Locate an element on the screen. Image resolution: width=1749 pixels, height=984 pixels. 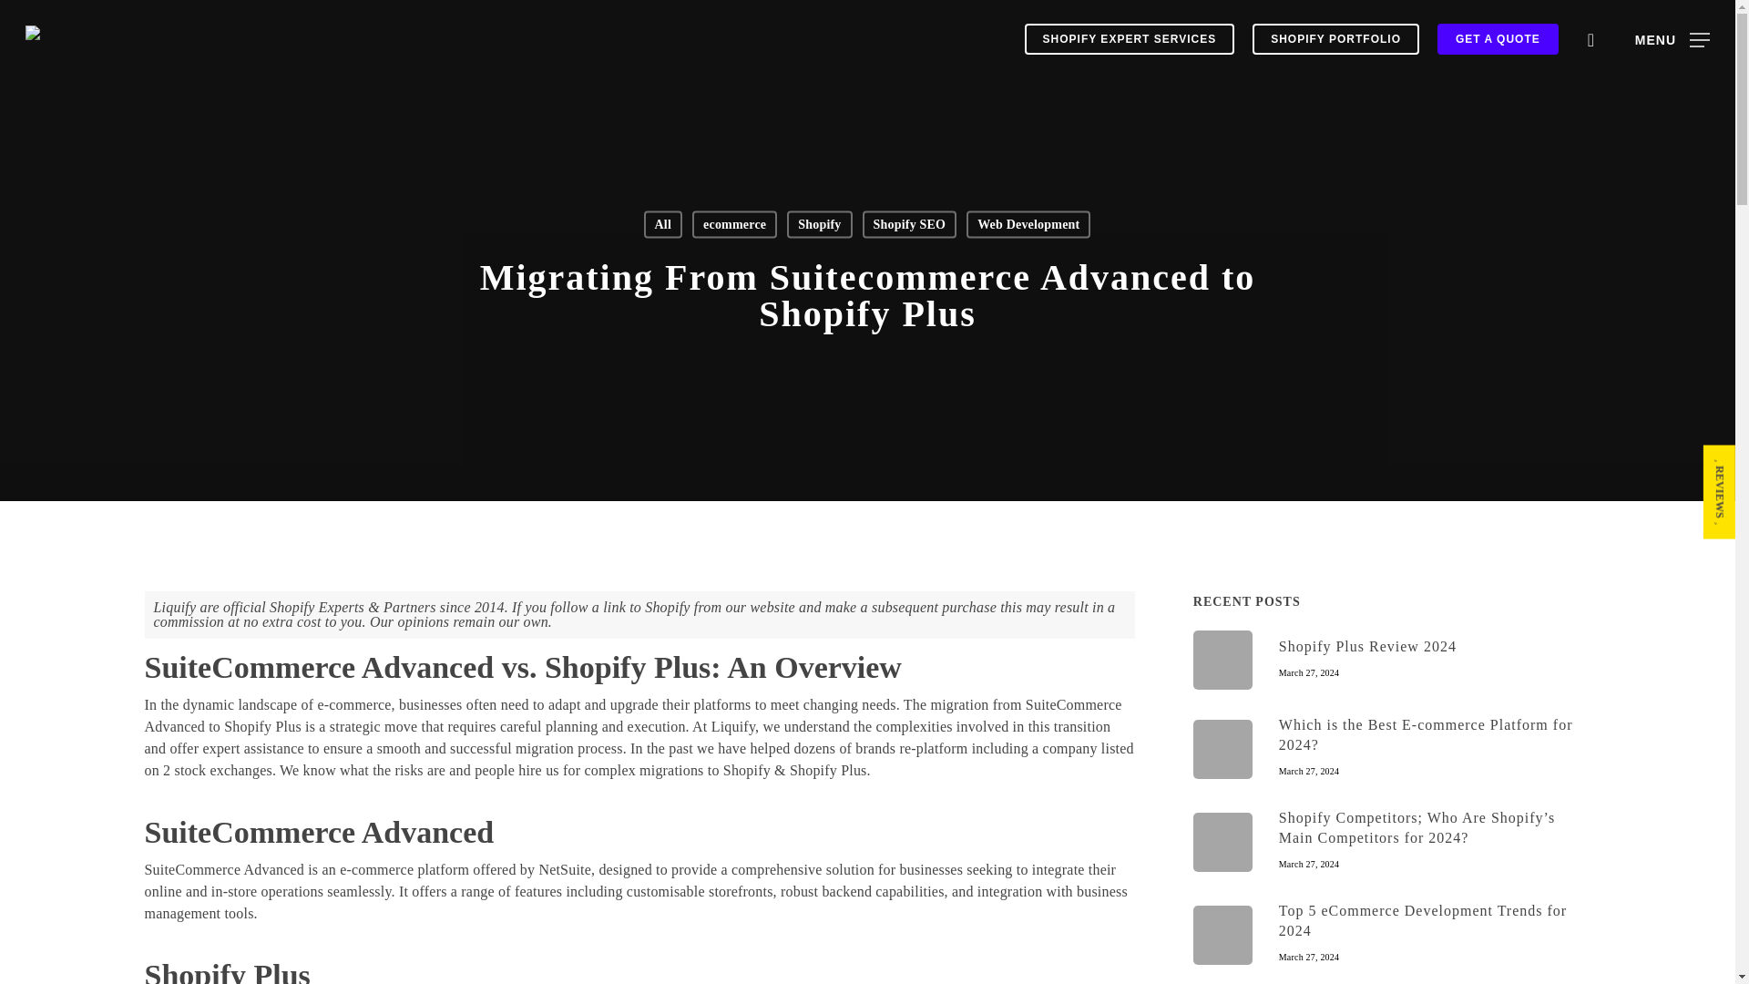
SHOPIFY PORTFOLIO is located at coordinates (734, 225).